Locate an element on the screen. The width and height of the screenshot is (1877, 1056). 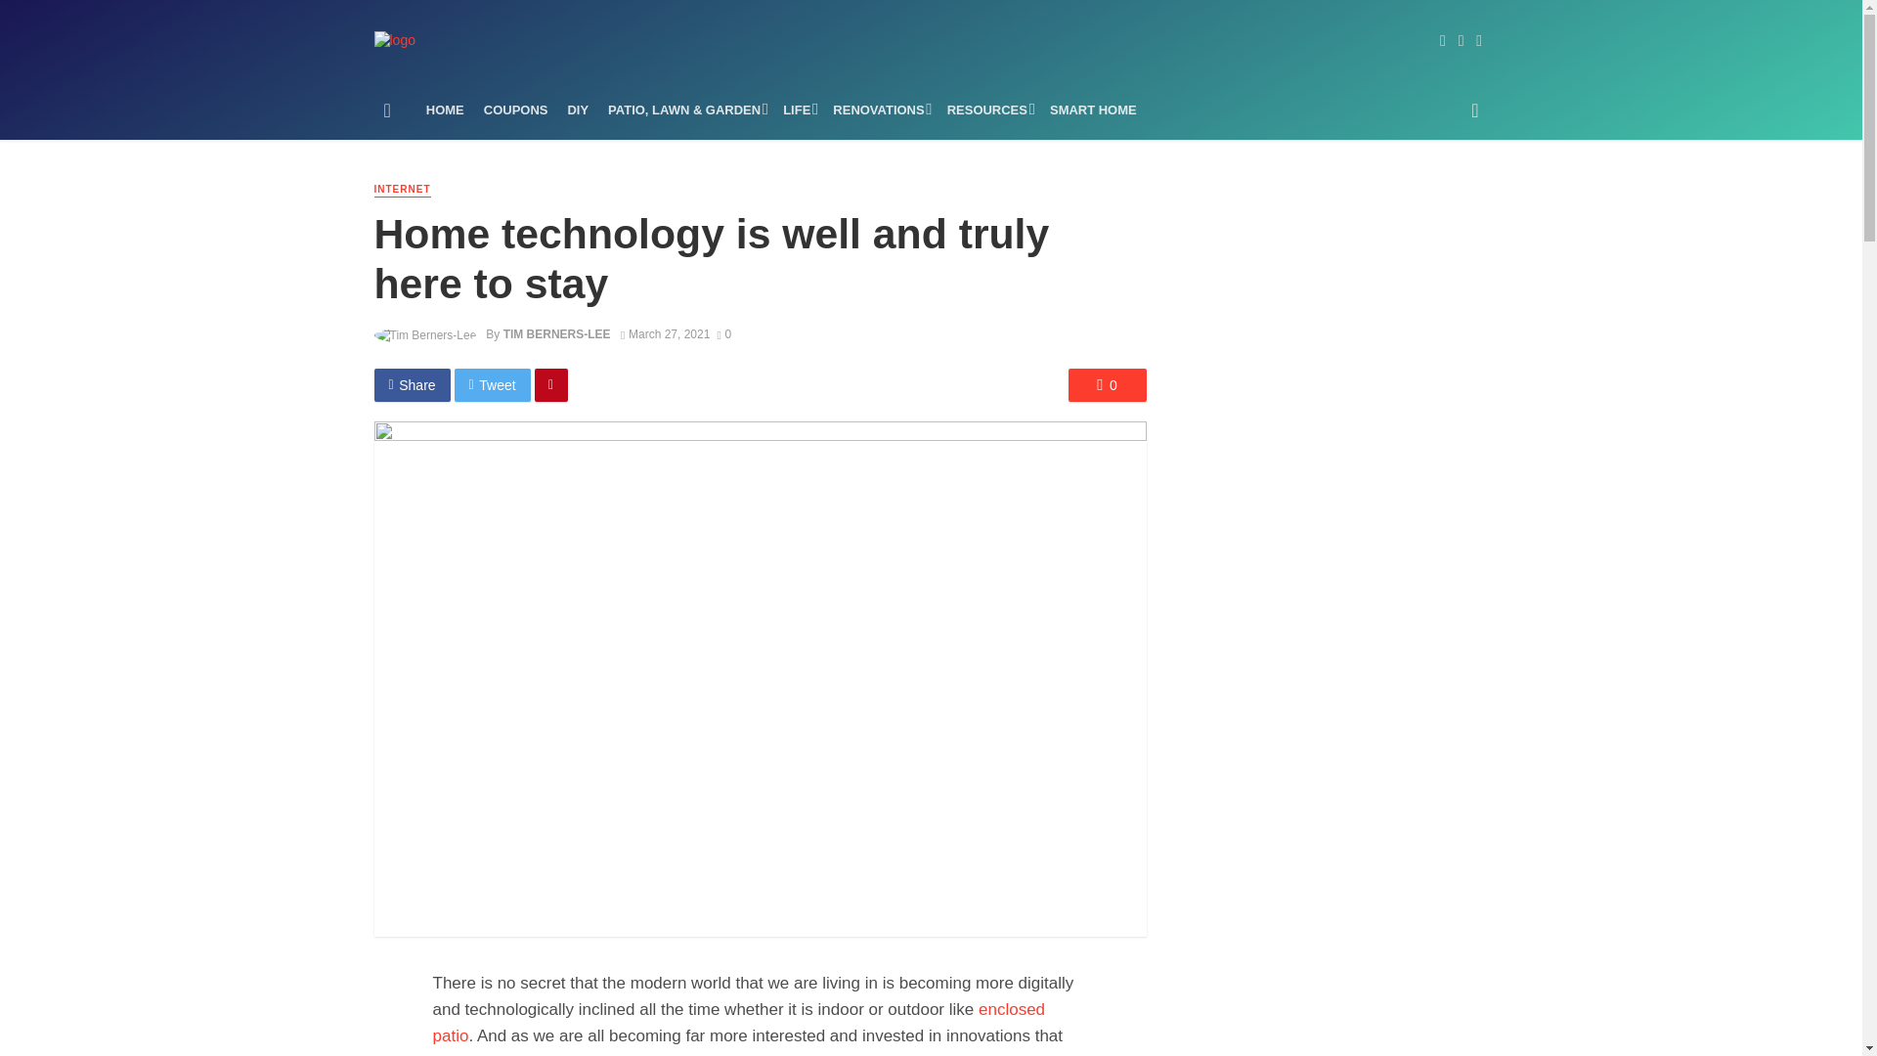
Share on Pinterest is located at coordinates (551, 385).